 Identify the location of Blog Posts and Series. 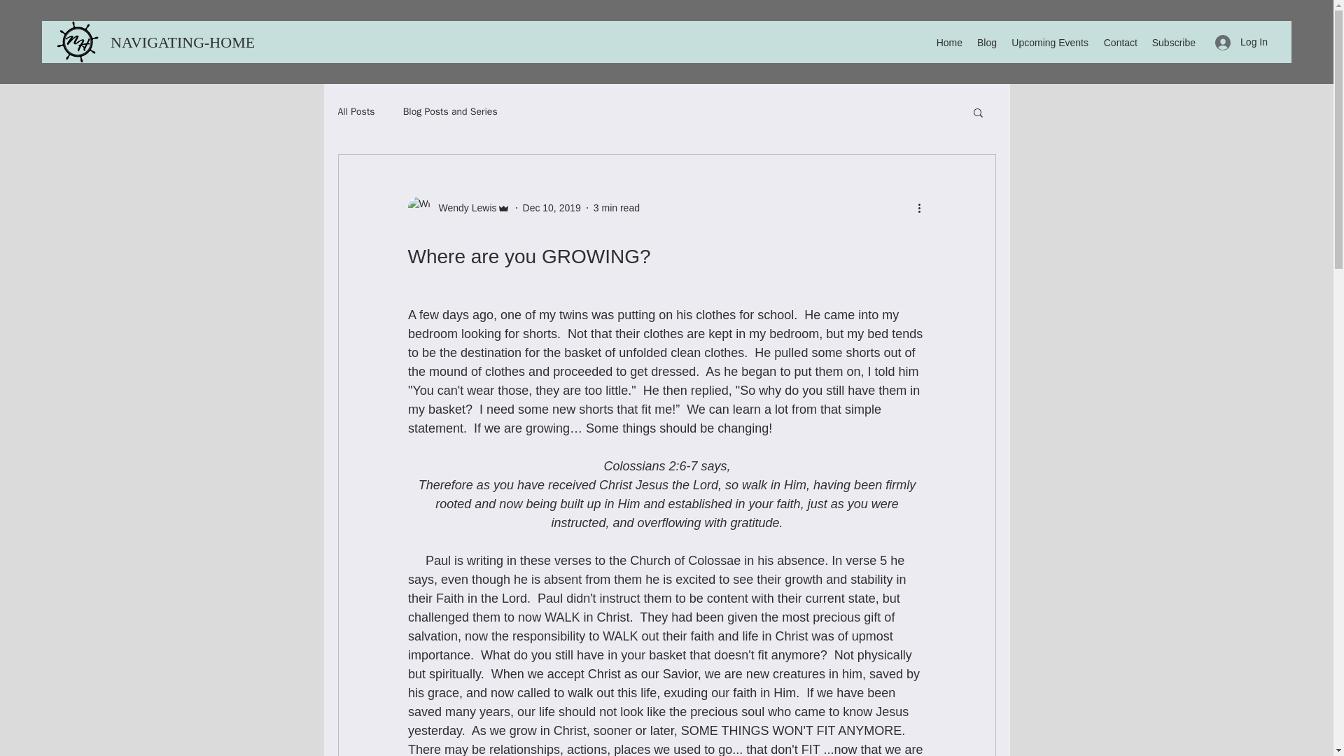
(450, 112).